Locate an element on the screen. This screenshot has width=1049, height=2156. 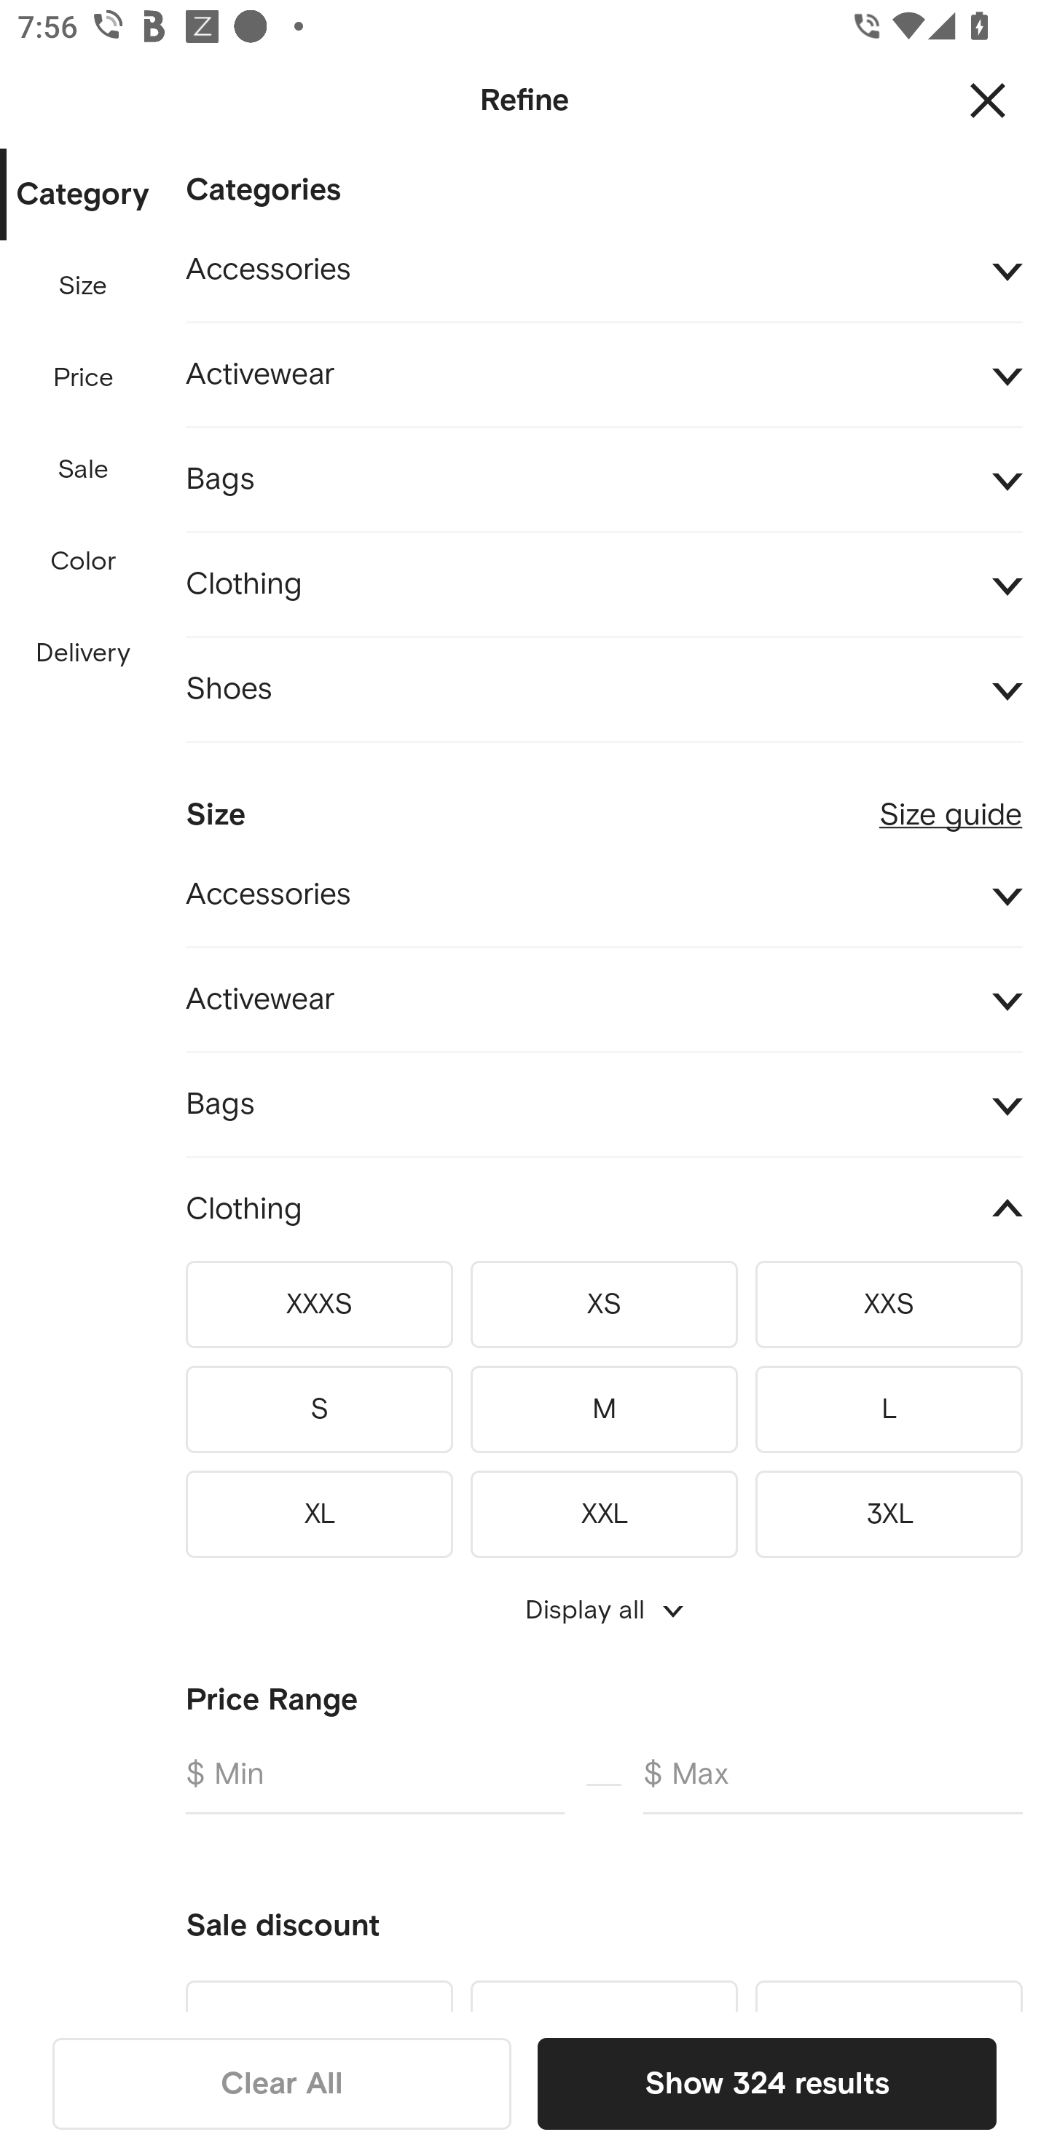
Bags is located at coordinates (604, 479).